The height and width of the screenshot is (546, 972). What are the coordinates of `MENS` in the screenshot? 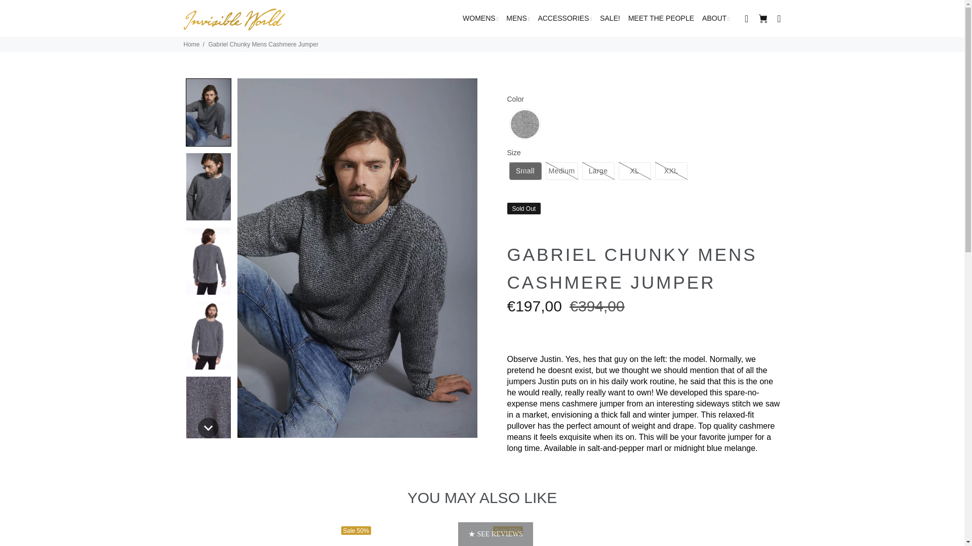 It's located at (598, 171).